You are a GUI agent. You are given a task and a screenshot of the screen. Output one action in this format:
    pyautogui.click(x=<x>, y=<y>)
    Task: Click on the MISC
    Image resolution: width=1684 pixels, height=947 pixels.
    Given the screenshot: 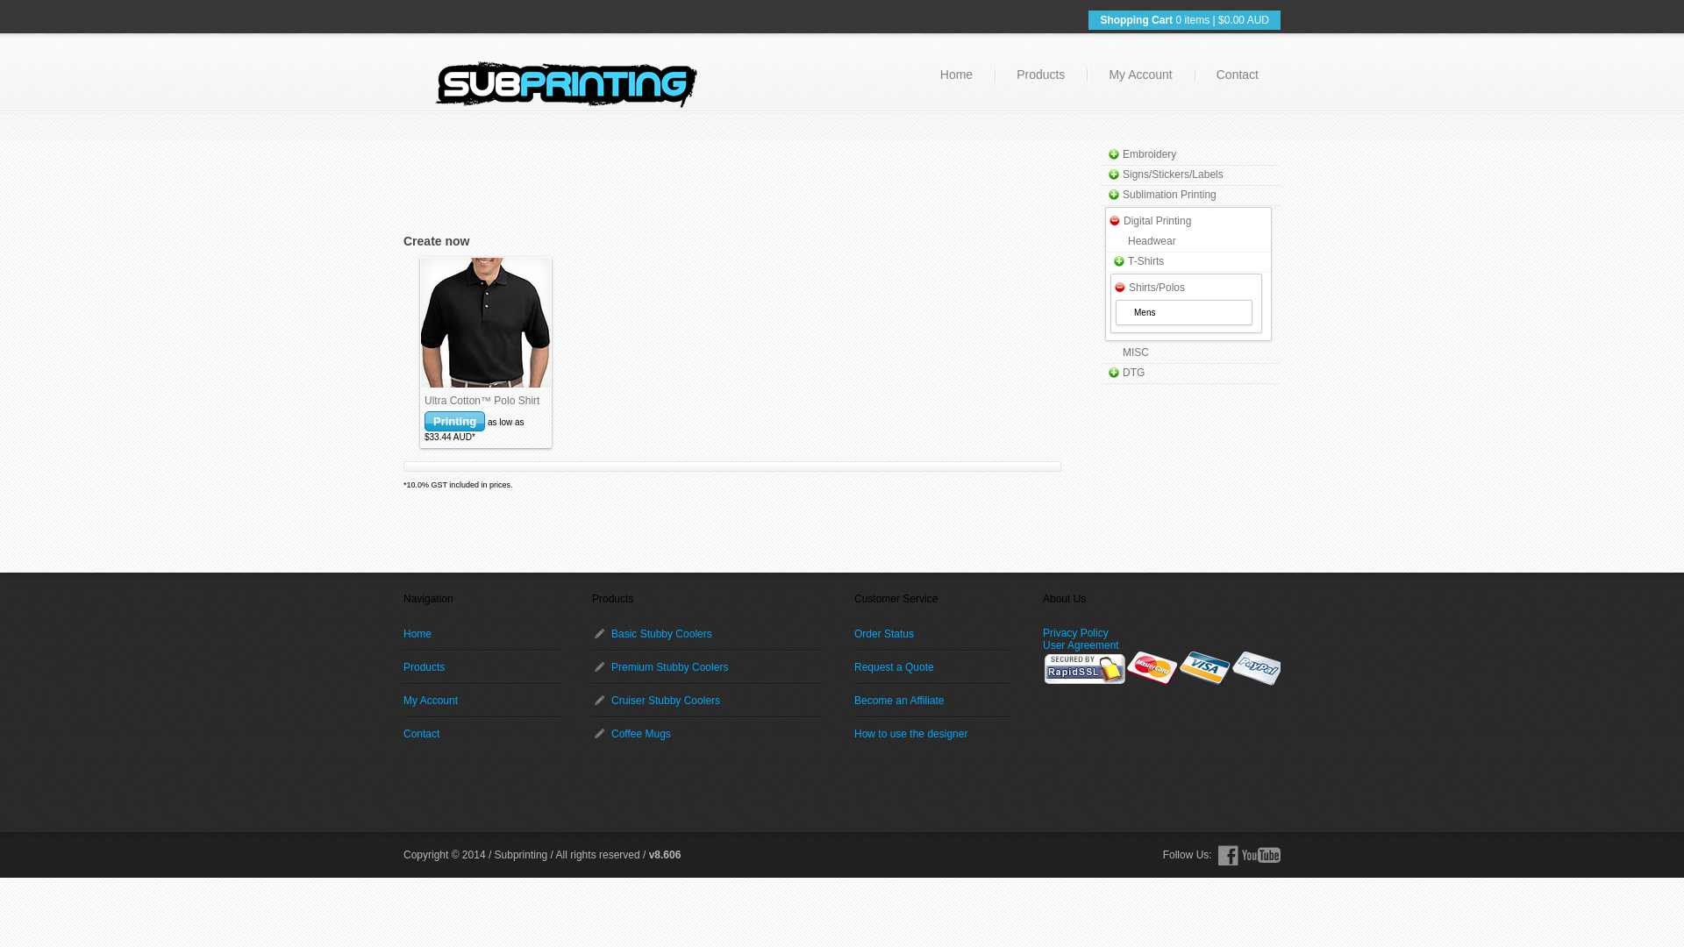 What is the action you would take?
    pyautogui.click(x=1136, y=352)
    